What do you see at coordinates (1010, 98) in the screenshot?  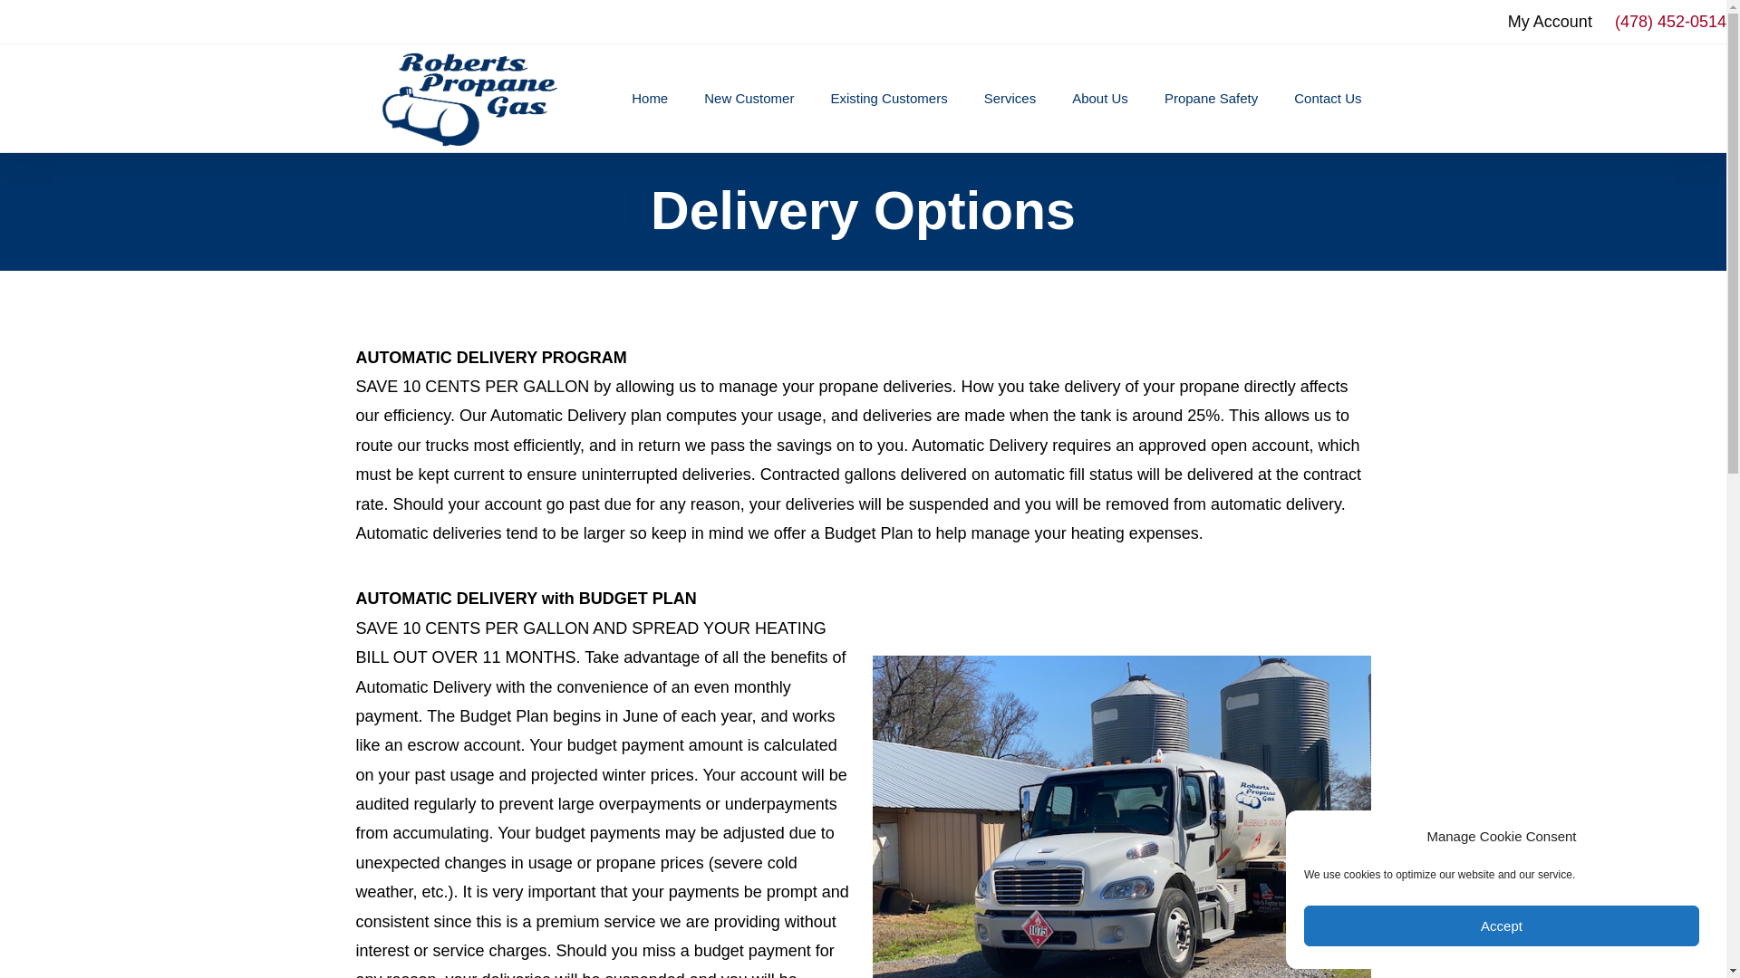 I see `Services` at bounding box center [1010, 98].